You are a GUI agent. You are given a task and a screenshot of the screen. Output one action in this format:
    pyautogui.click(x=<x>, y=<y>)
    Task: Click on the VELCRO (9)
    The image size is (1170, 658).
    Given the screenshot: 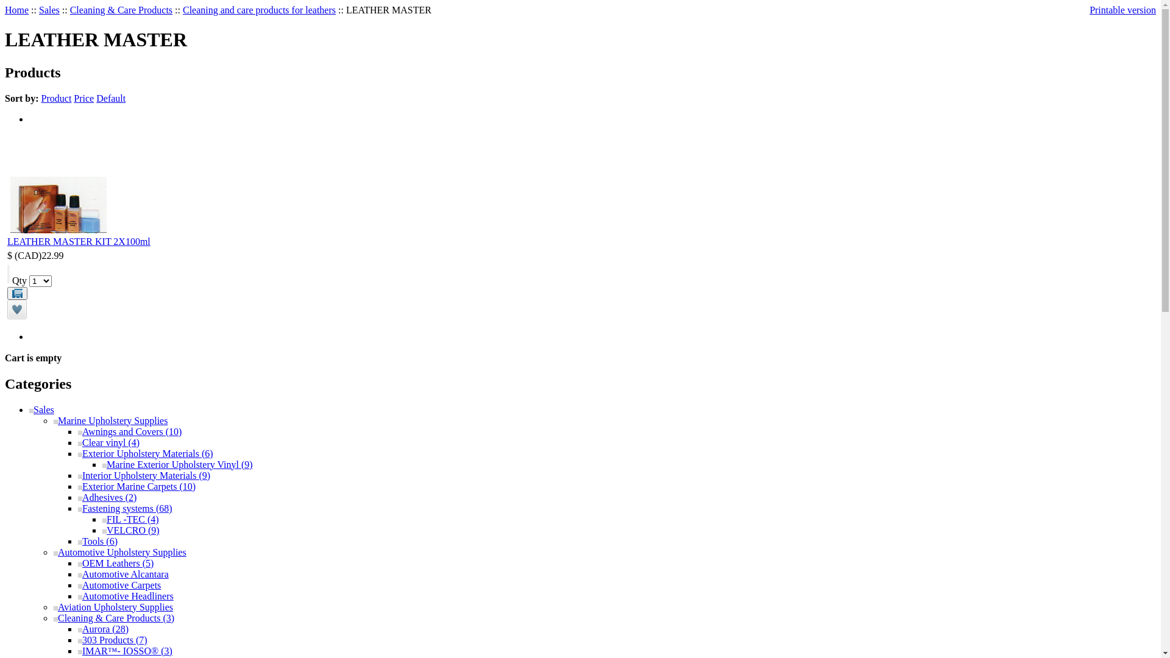 What is the action you would take?
    pyautogui.click(x=131, y=530)
    